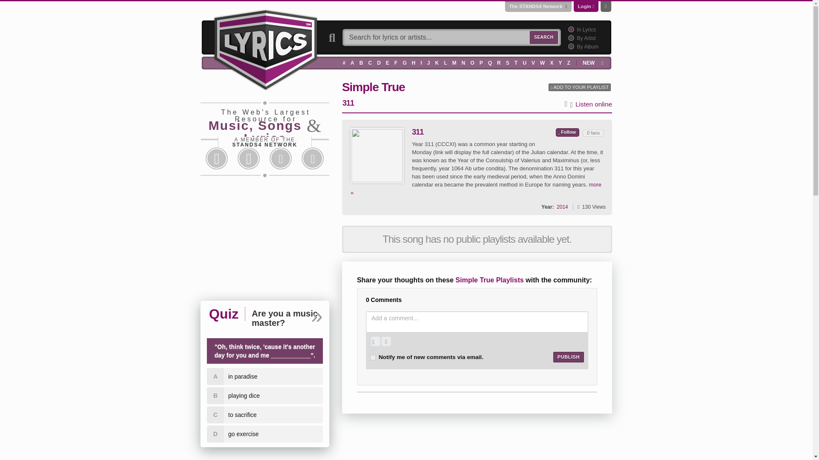 The height and width of the screenshot is (460, 819). I want to click on Login, so click(584, 6).